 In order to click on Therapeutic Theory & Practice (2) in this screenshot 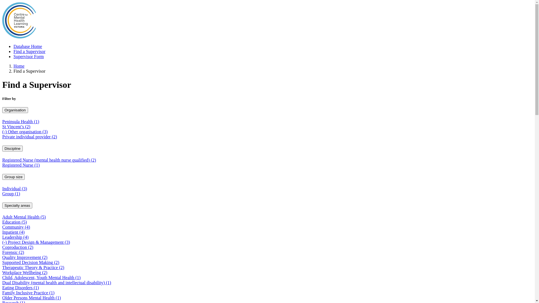, I will do `click(33, 268)`.